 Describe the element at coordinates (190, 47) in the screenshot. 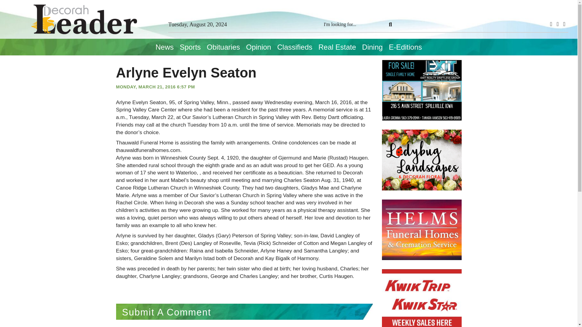

I see `Sports` at that location.